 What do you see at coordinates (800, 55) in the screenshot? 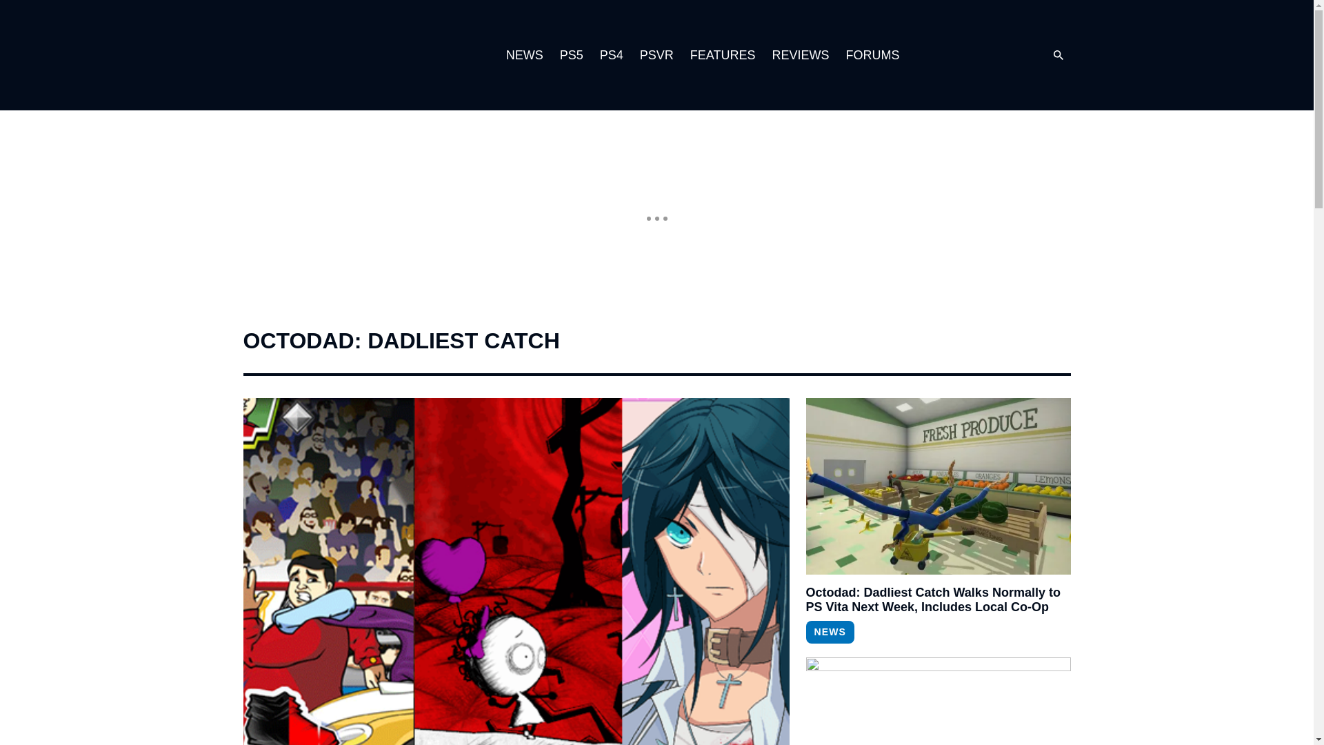
I see `REVIEWS` at bounding box center [800, 55].